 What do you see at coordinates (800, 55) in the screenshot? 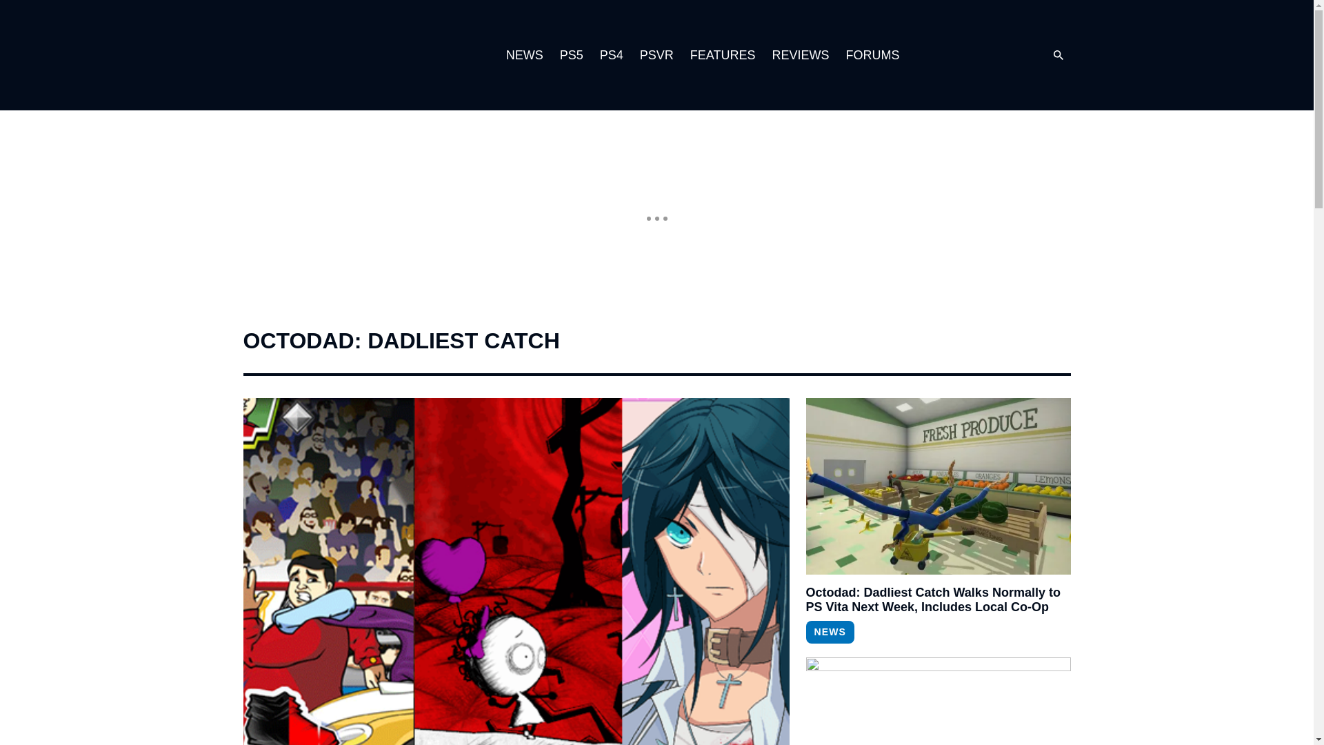
I see `REVIEWS` at bounding box center [800, 55].